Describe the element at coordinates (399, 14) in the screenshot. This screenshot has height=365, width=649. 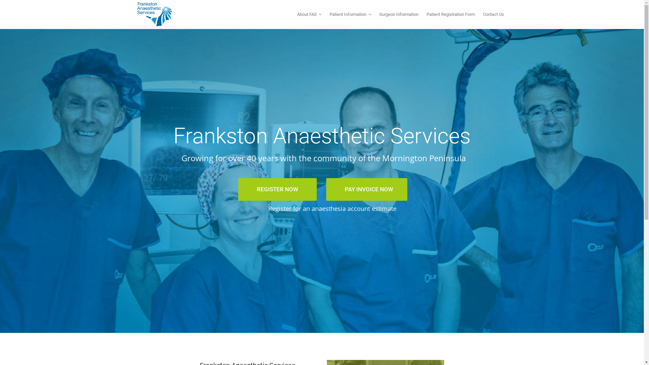
I see `Surgeon Information` at that location.